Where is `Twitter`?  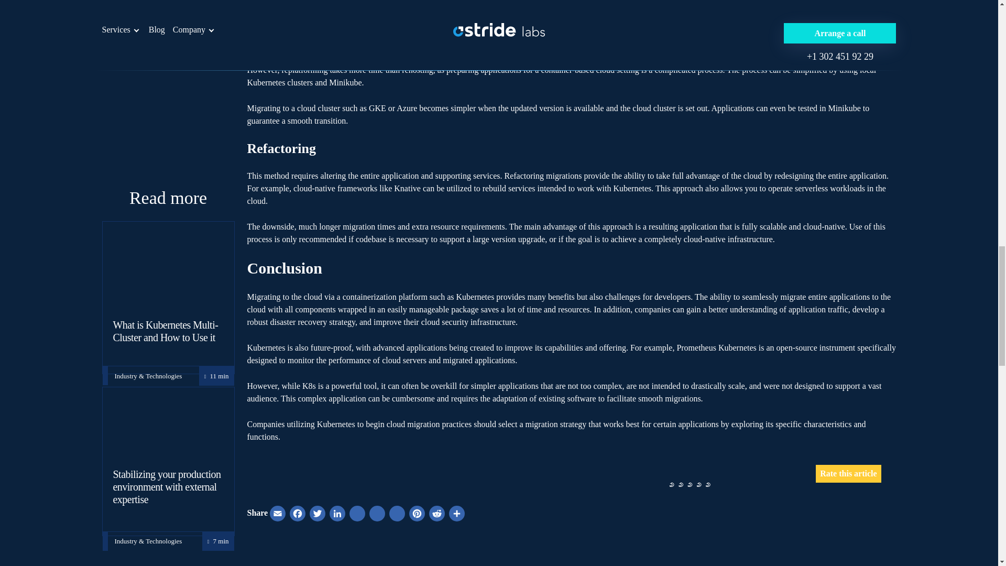
Twitter is located at coordinates (318, 516).